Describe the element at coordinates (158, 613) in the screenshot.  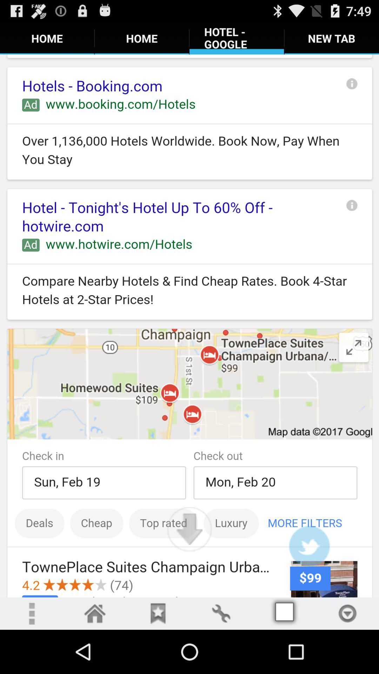
I see `select the wish list icon which is next to home icon` at that location.